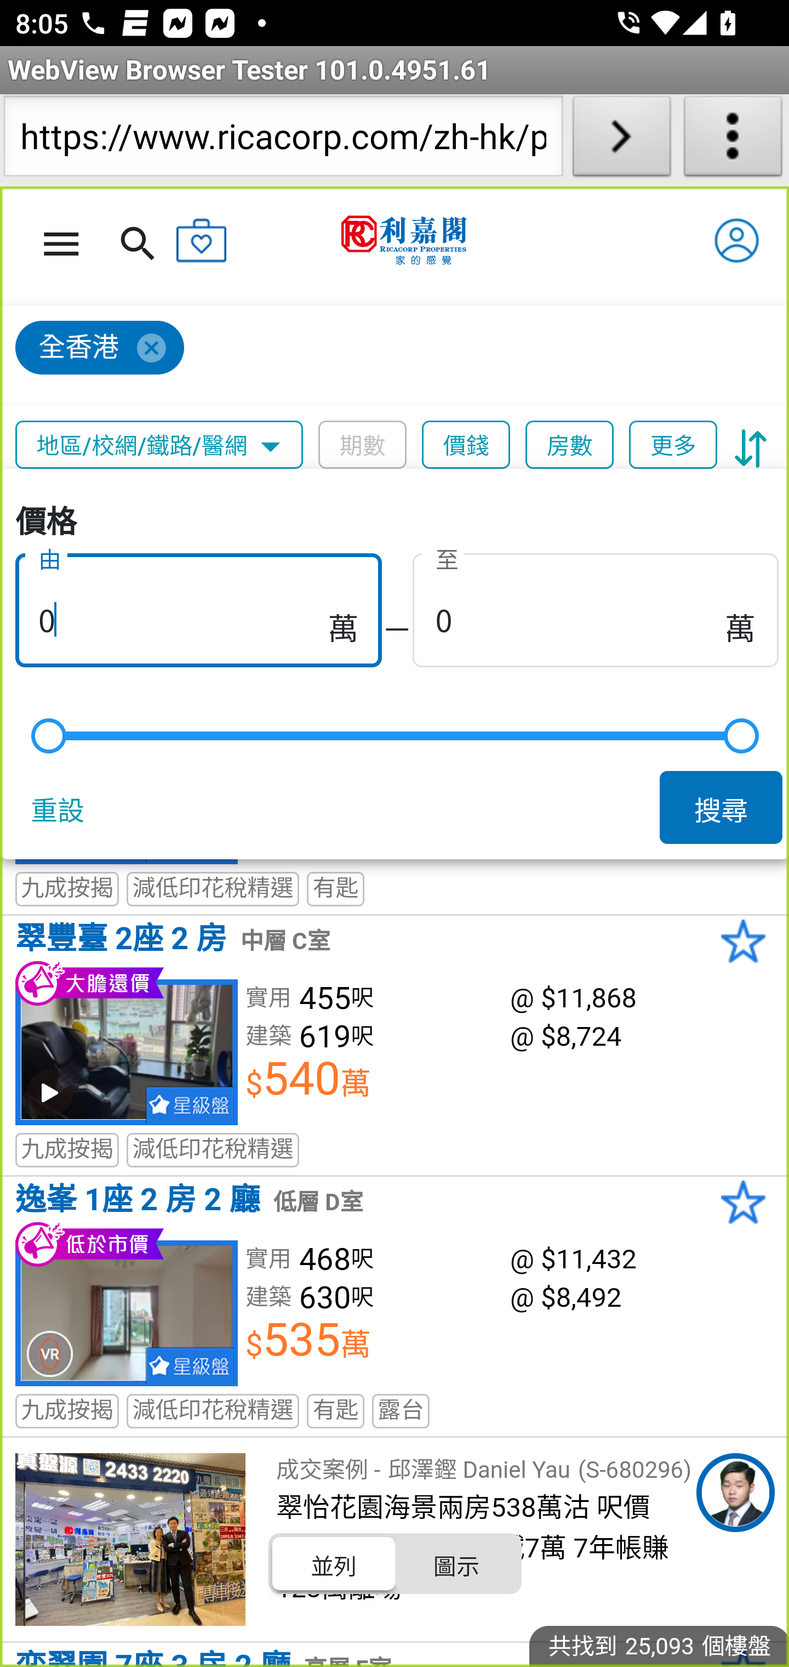  I want to click on 並列, so click(334, 1563).